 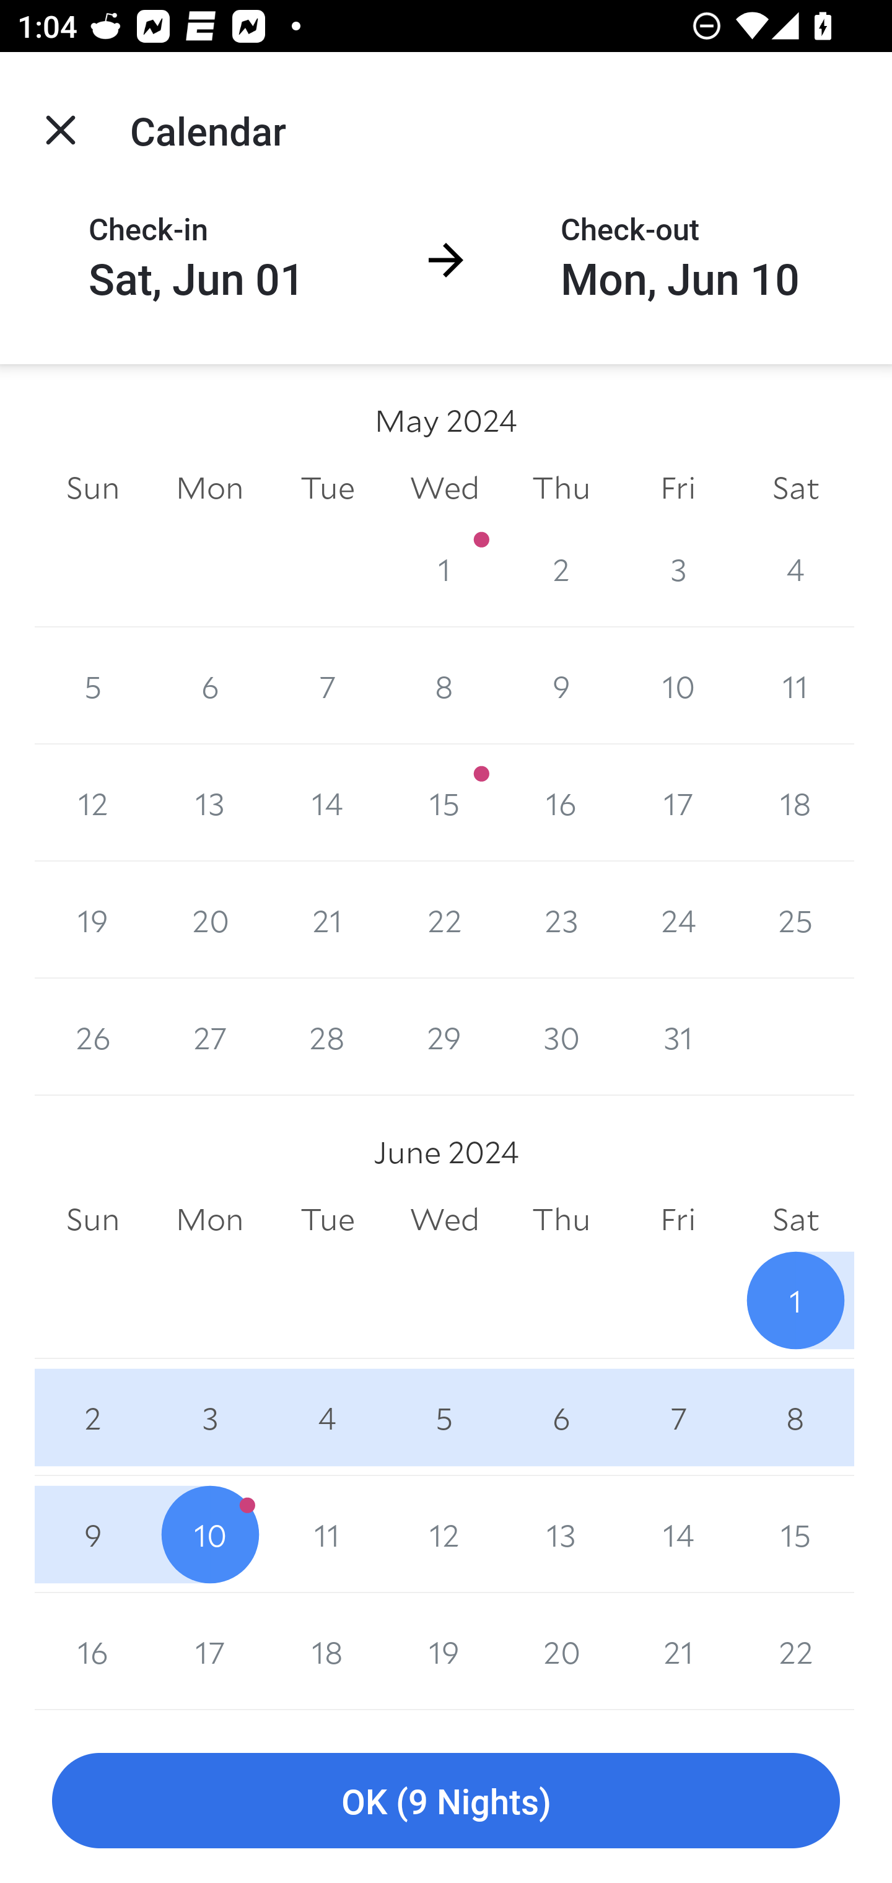 What do you see at coordinates (445, 1651) in the screenshot?
I see `19 19 June 2024` at bounding box center [445, 1651].